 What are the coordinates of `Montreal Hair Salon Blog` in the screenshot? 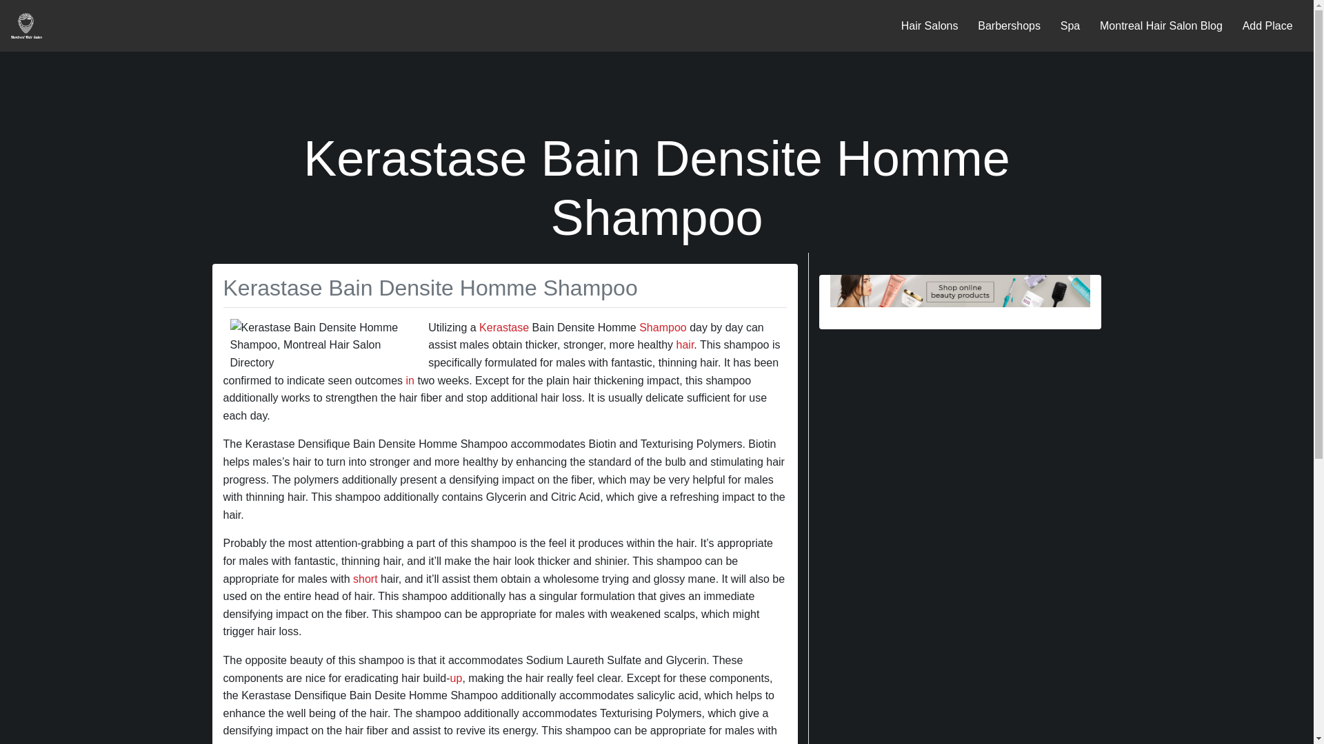 It's located at (1161, 25).